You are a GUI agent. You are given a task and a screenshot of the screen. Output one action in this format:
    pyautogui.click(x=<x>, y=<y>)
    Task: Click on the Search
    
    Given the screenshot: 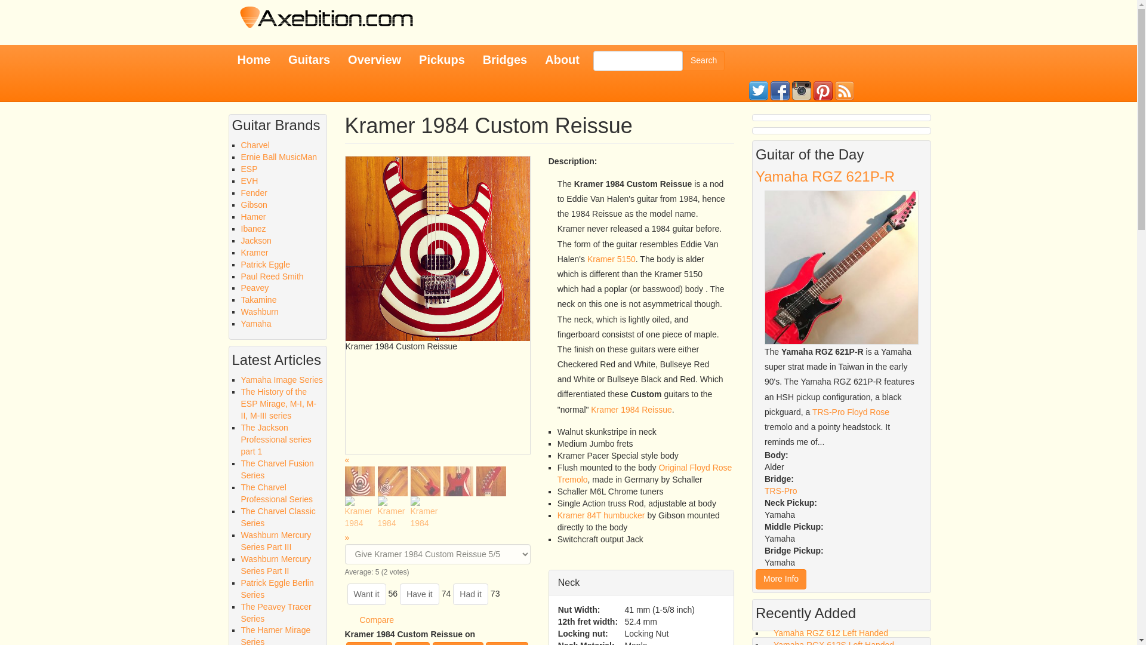 What is the action you would take?
    pyautogui.click(x=703, y=61)
    